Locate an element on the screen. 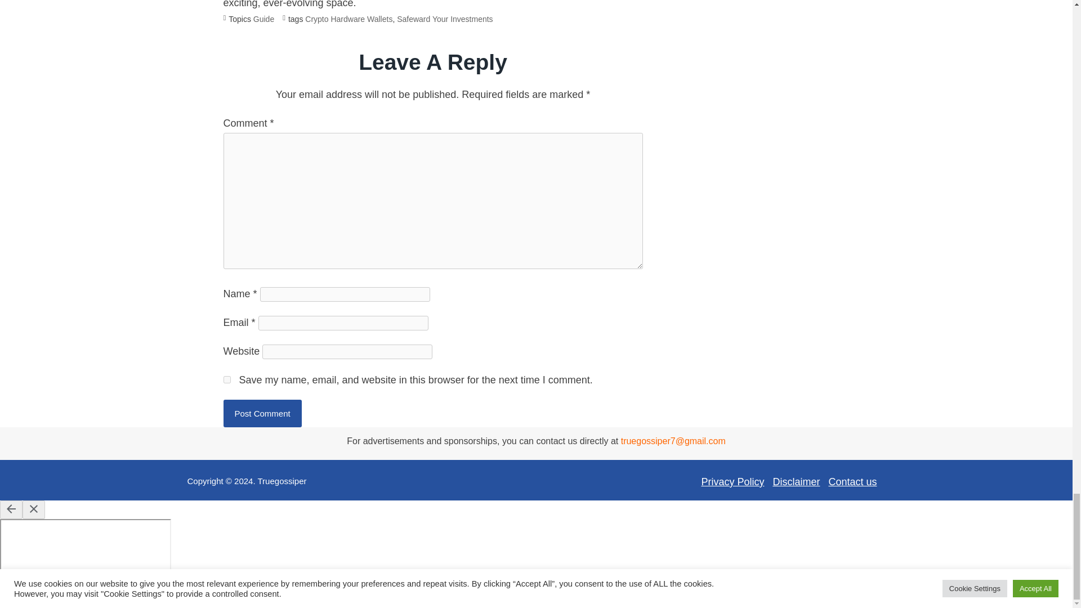 Image resolution: width=1081 pixels, height=608 pixels. Crypto Hardware Wallets is located at coordinates (348, 20).